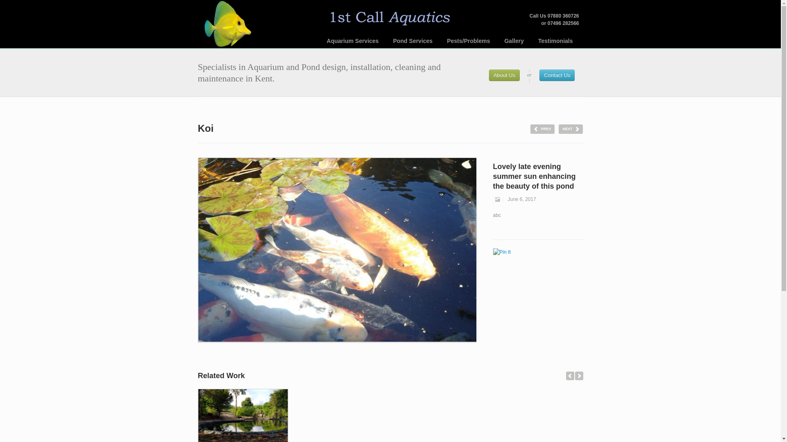  Describe the element at coordinates (226, 24) in the screenshot. I see `Home` at that location.